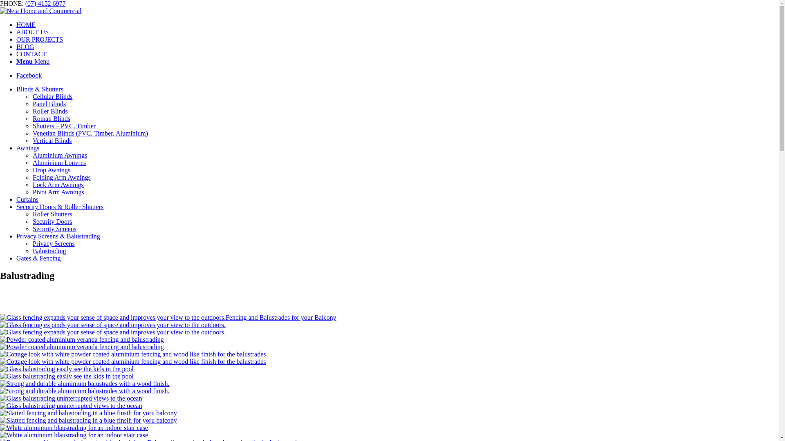  What do you see at coordinates (60, 155) in the screenshot?
I see `Aluminium Awnings` at bounding box center [60, 155].